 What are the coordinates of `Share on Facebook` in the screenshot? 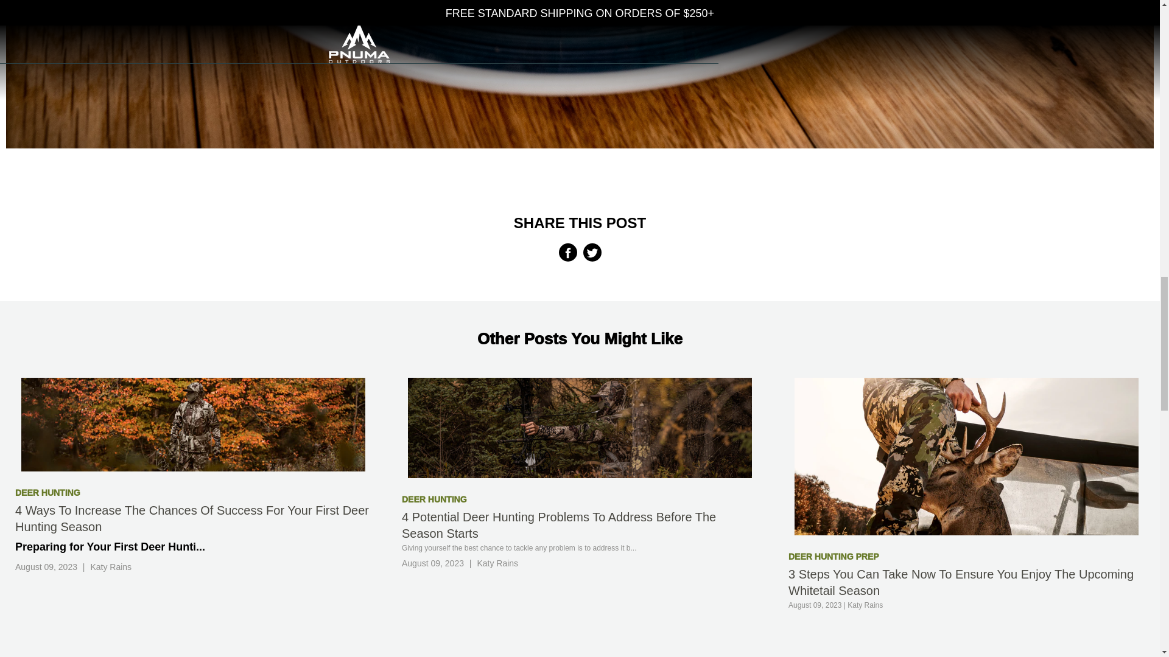 It's located at (567, 252).